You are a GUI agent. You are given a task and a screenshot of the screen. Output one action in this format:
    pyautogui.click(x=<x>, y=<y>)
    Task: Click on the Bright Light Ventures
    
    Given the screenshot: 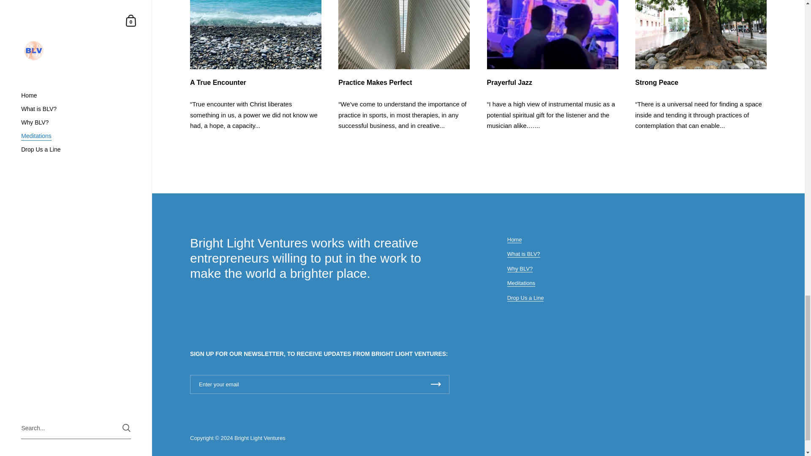 What is the action you would take?
    pyautogui.click(x=259, y=438)
    